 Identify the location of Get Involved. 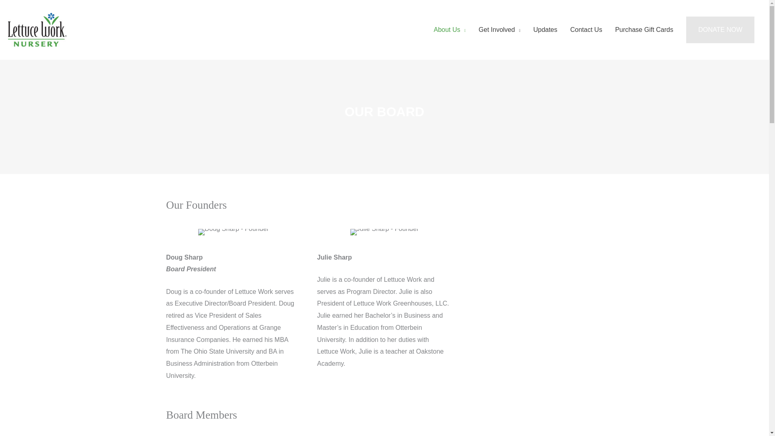
(499, 30).